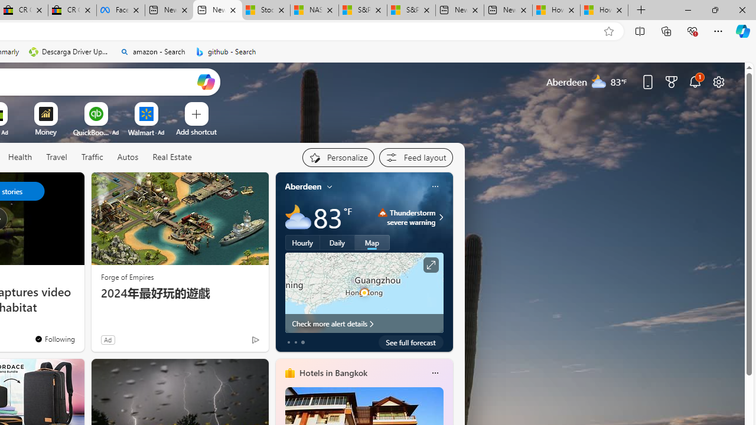  What do you see at coordinates (255, 340) in the screenshot?
I see `Ad Choice` at bounding box center [255, 340].